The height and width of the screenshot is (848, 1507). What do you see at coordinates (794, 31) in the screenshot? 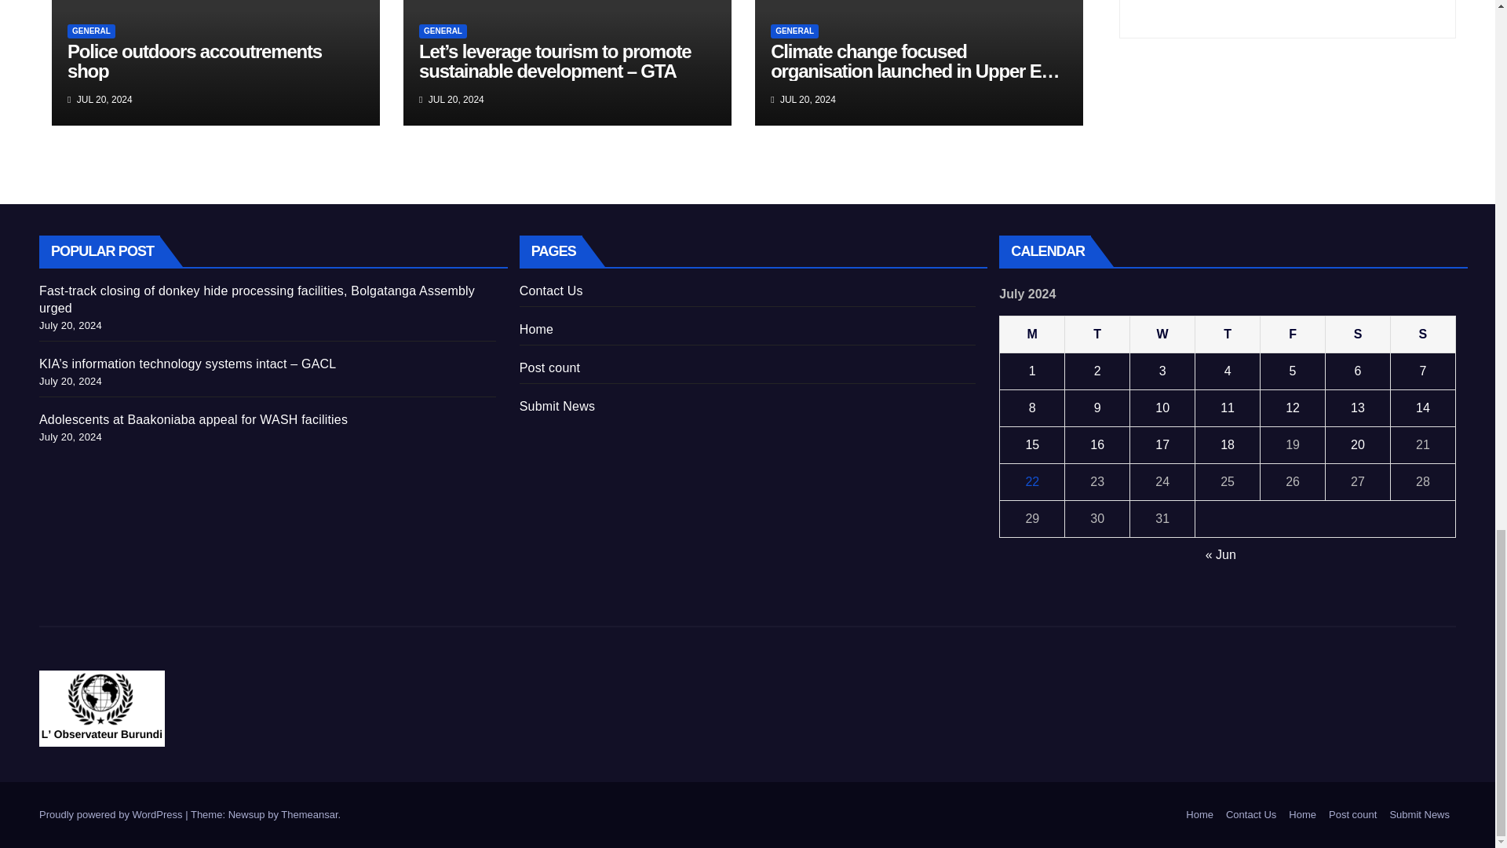
I see `GENERAL` at bounding box center [794, 31].